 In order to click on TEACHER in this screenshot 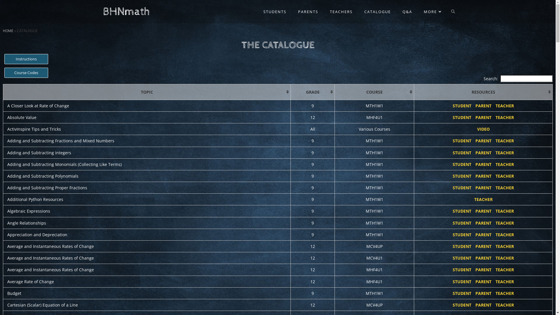, I will do `click(505, 117)`.